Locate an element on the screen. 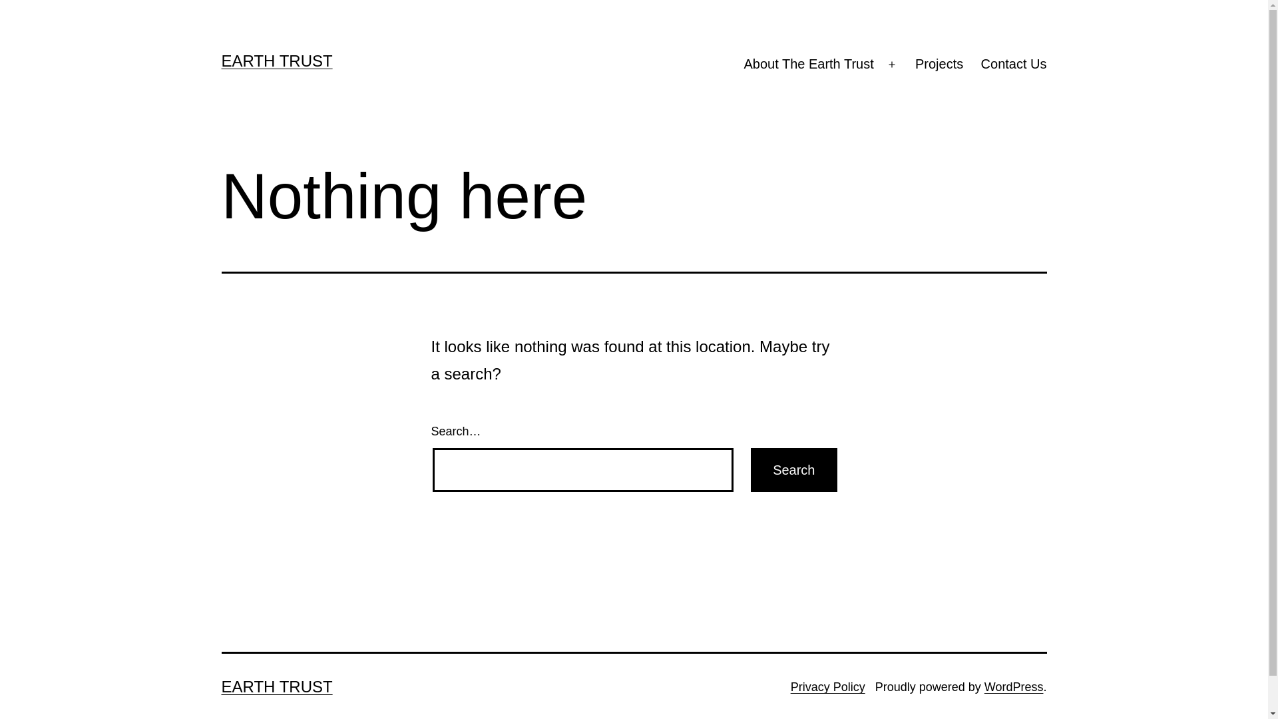  EARTH TRUST is located at coordinates (277, 61).